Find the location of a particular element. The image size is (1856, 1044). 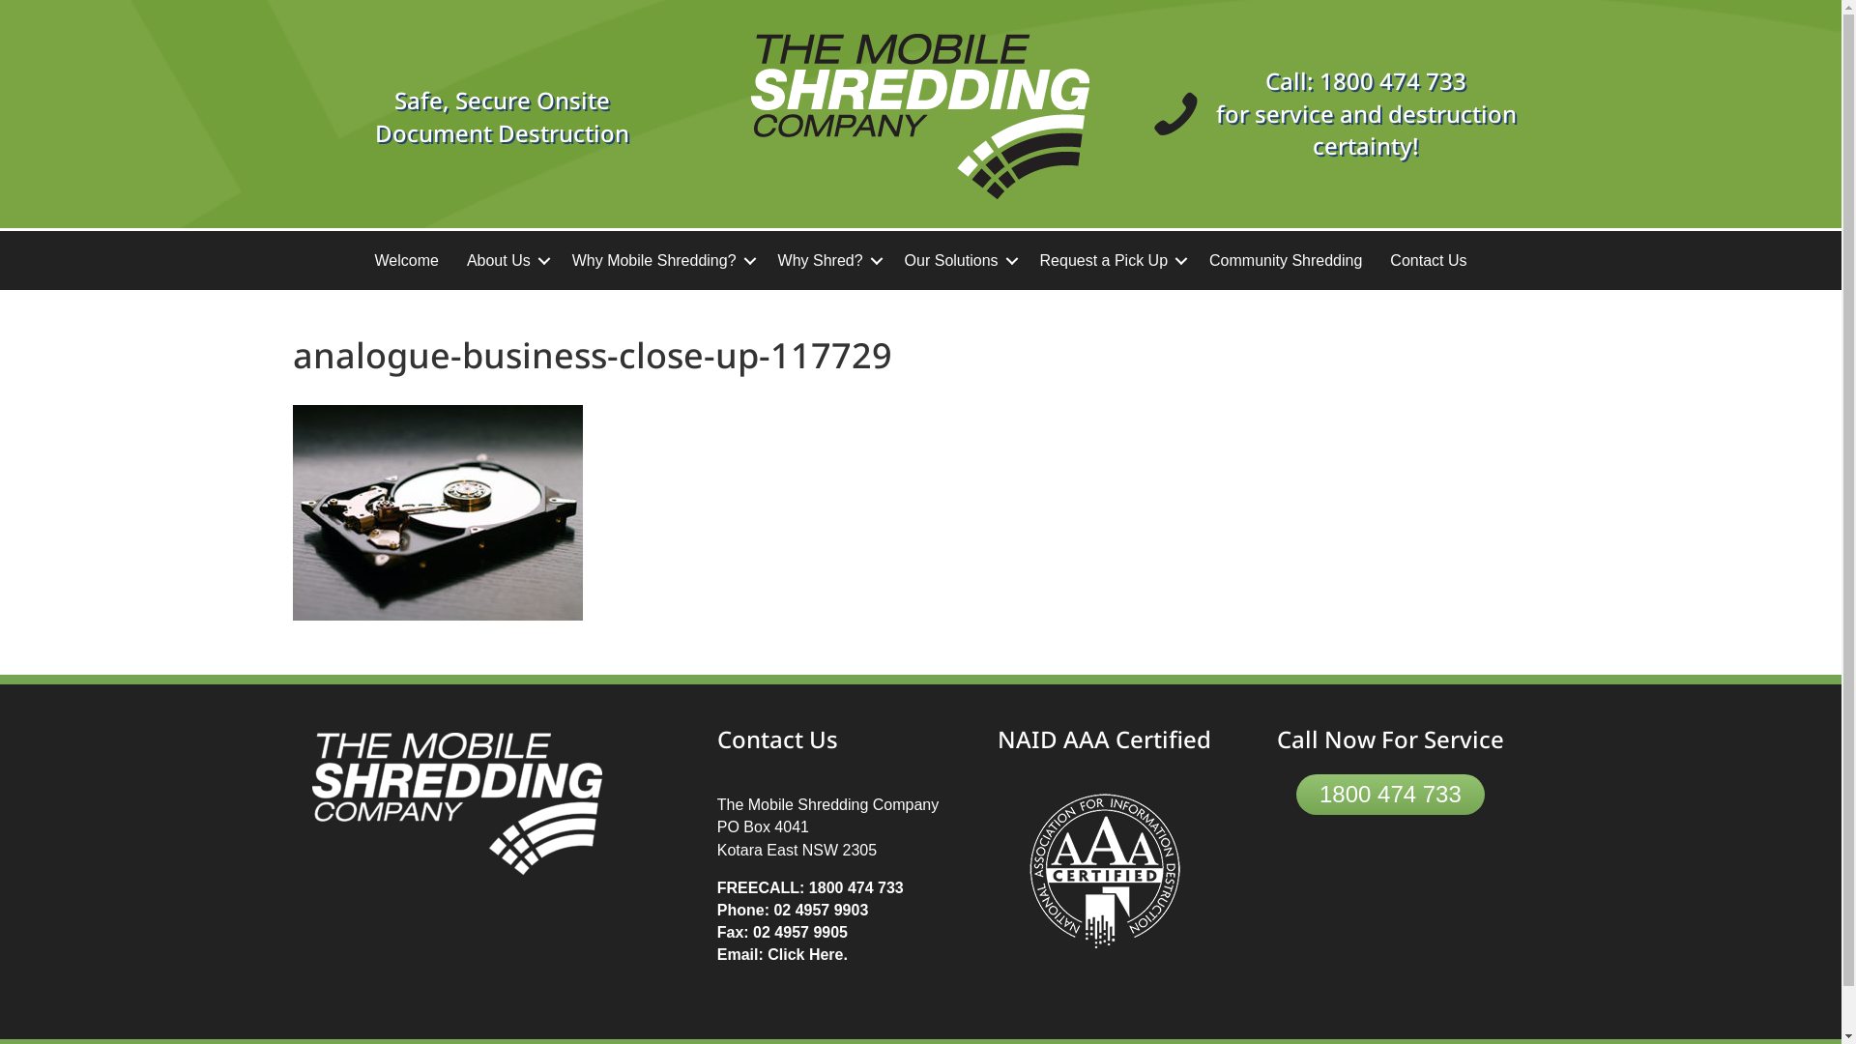

Click Here. is located at coordinates (808, 955).